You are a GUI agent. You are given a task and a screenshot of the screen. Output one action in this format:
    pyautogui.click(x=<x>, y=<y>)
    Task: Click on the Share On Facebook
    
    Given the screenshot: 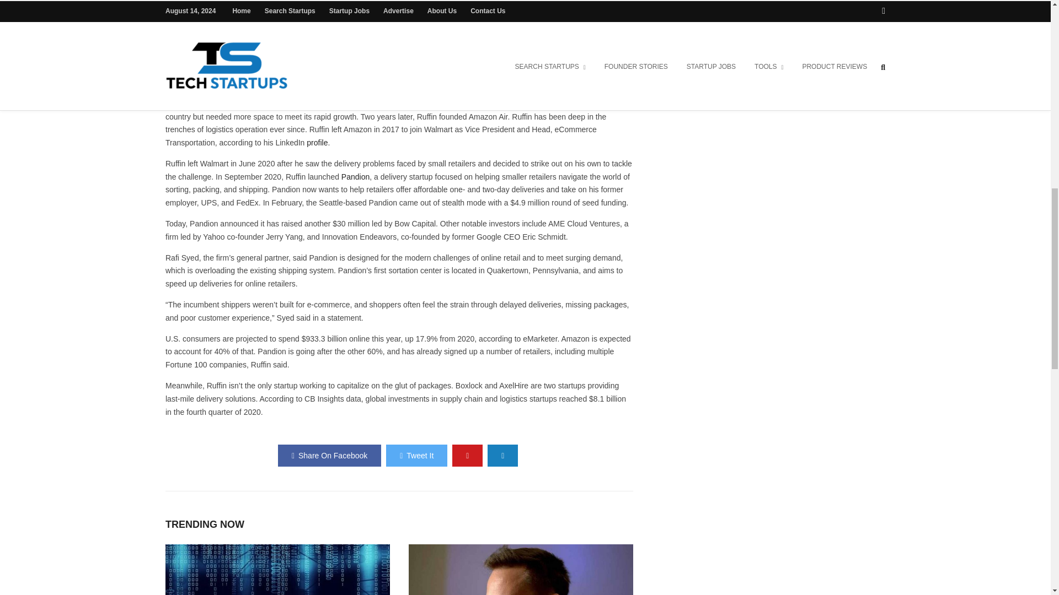 What is the action you would take?
    pyautogui.click(x=329, y=455)
    